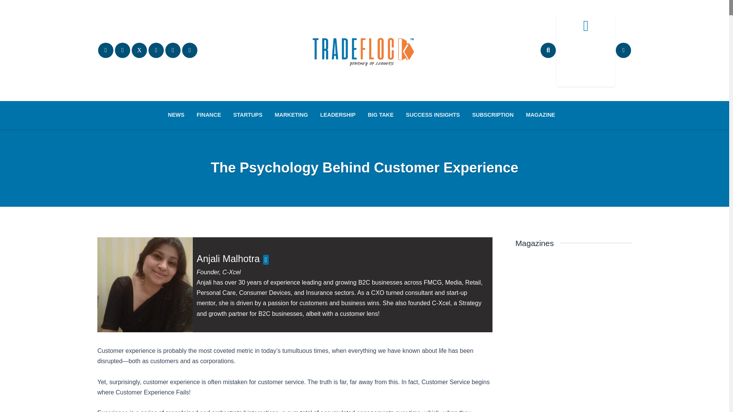  What do you see at coordinates (541, 114) in the screenshot?
I see `MAGAZINE` at bounding box center [541, 114].